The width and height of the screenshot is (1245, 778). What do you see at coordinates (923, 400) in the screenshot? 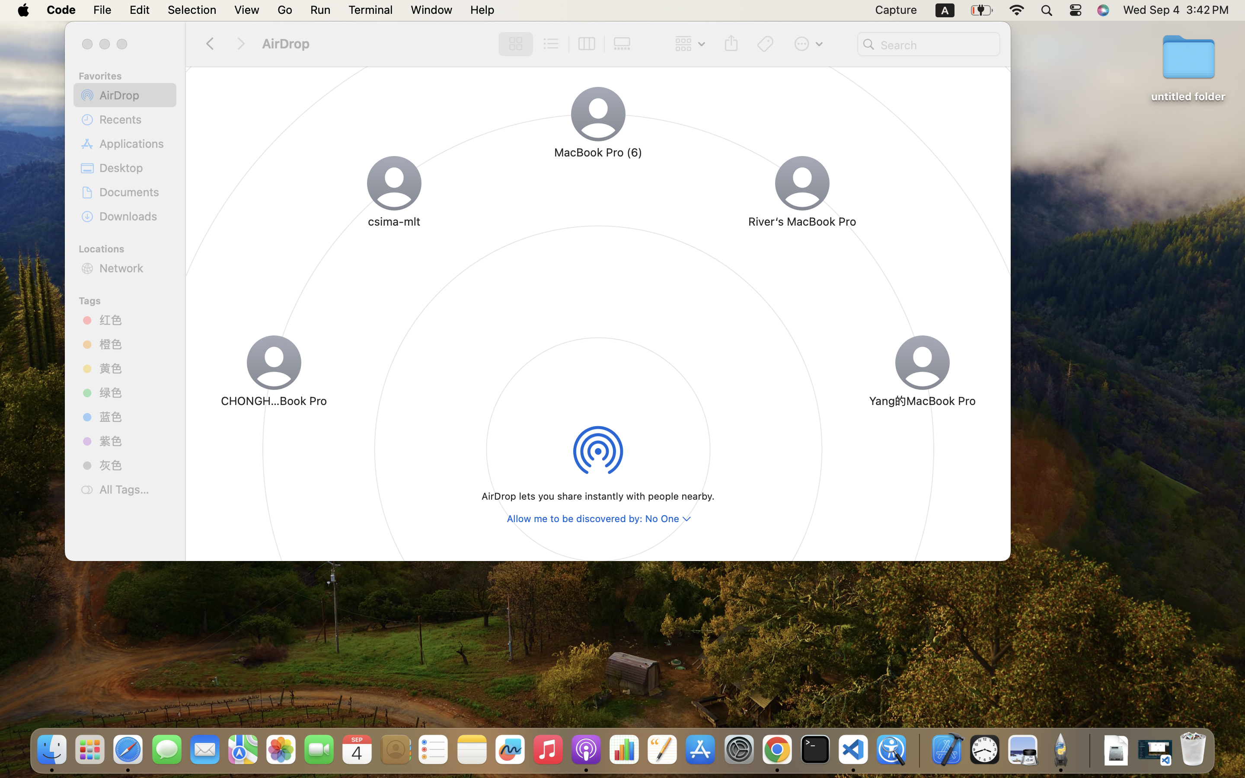
I see `Yang的MacBook Pro` at bounding box center [923, 400].